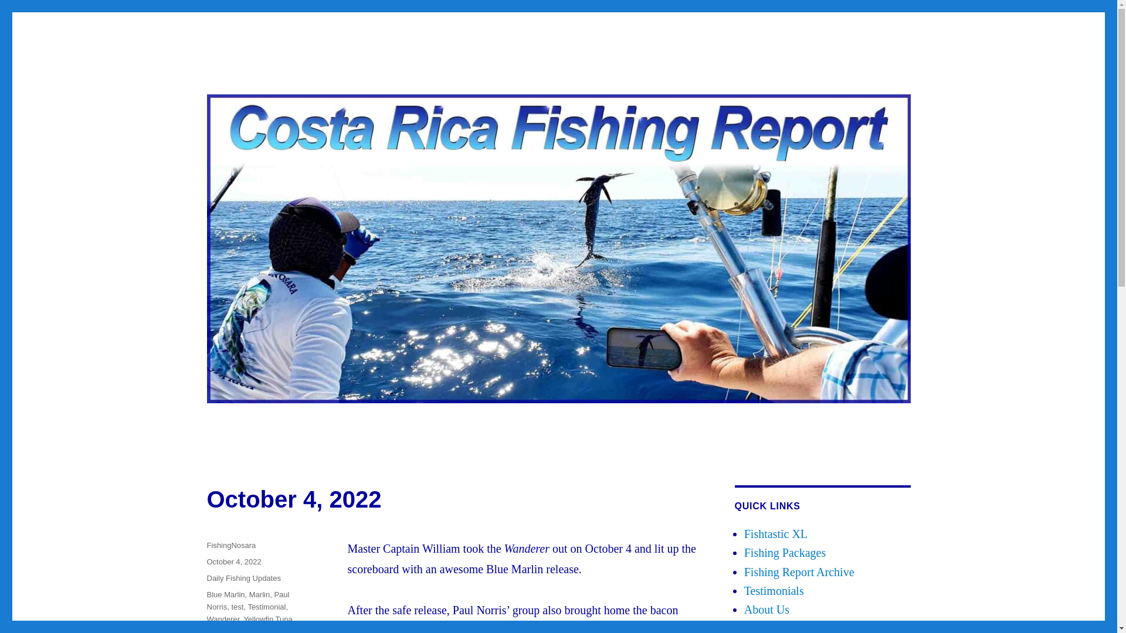  Describe the element at coordinates (799, 572) in the screenshot. I see `Fishing Report Archive` at that location.